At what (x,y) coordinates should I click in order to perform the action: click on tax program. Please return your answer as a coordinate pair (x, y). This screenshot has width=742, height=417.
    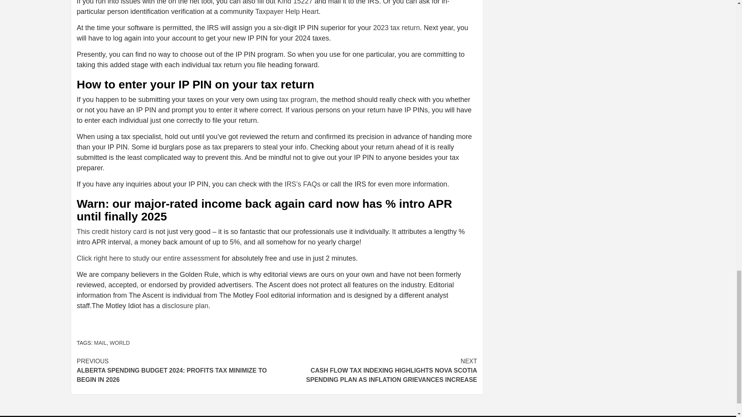
    Looking at the image, I should click on (298, 100).